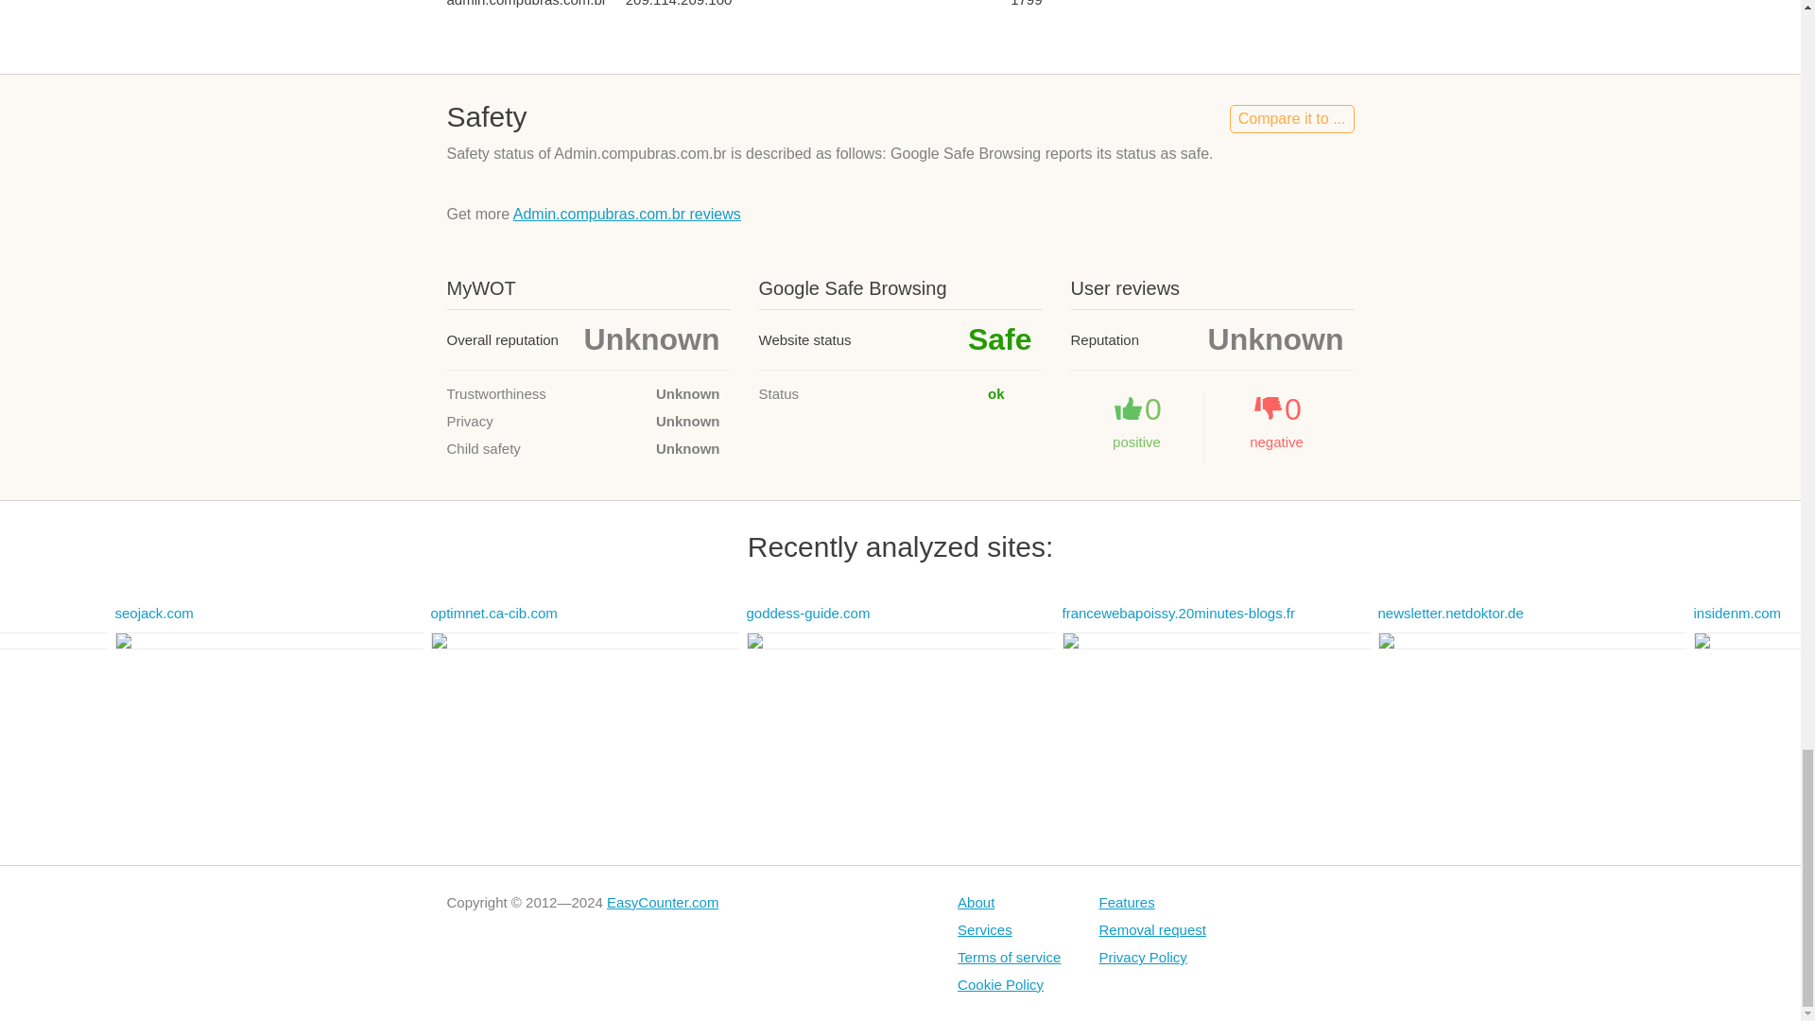  Describe the element at coordinates (1178, 613) in the screenshot. I see `francewebapoissy.20minutes-blogs.fr` at that location.